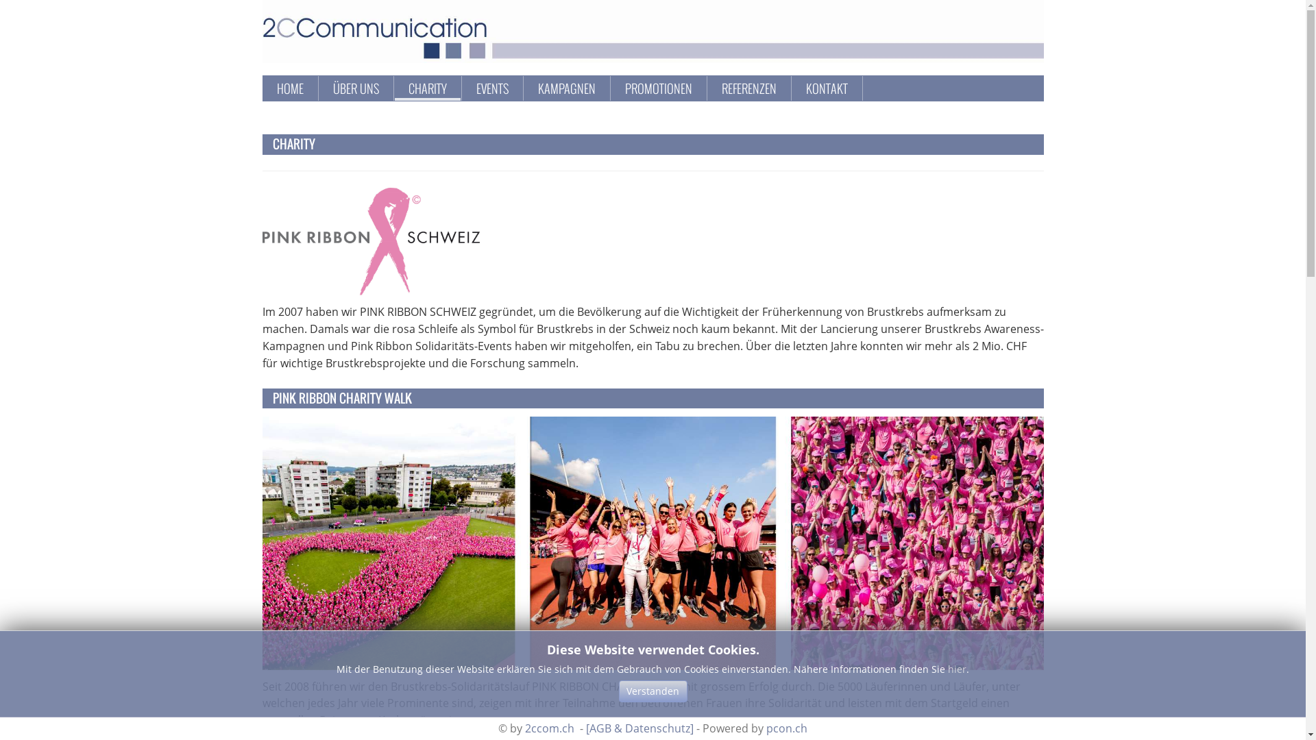  I want to click on CHARITY, so click(428, 88).